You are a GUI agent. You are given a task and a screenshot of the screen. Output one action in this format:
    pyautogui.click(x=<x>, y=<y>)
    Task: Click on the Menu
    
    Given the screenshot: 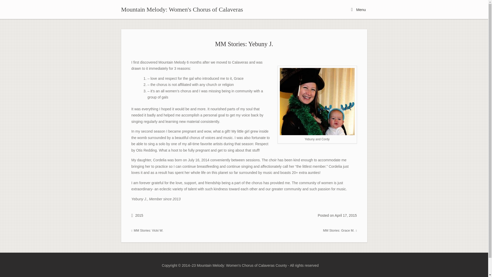 What is the action you would take?
    pyautogui.click(x=358, y=9)
    